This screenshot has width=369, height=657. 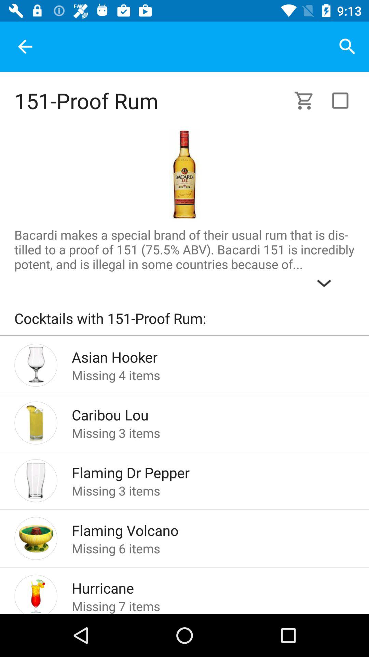 What do you see at coordinates (184, 322) in the screenshot?
I see `launch icon below bacardi makes a icon` at bounding box center [184, 322].